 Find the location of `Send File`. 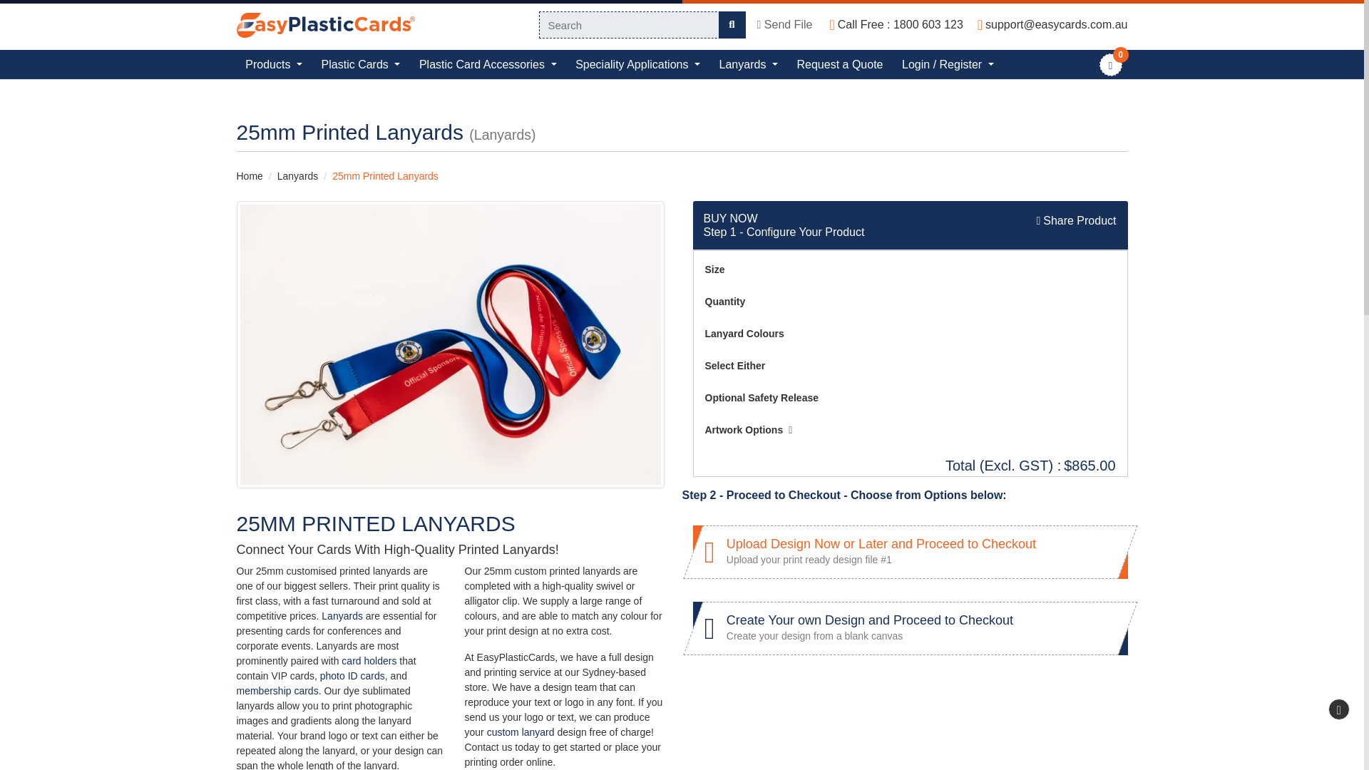

Send File is located at coordinates (784, 24).